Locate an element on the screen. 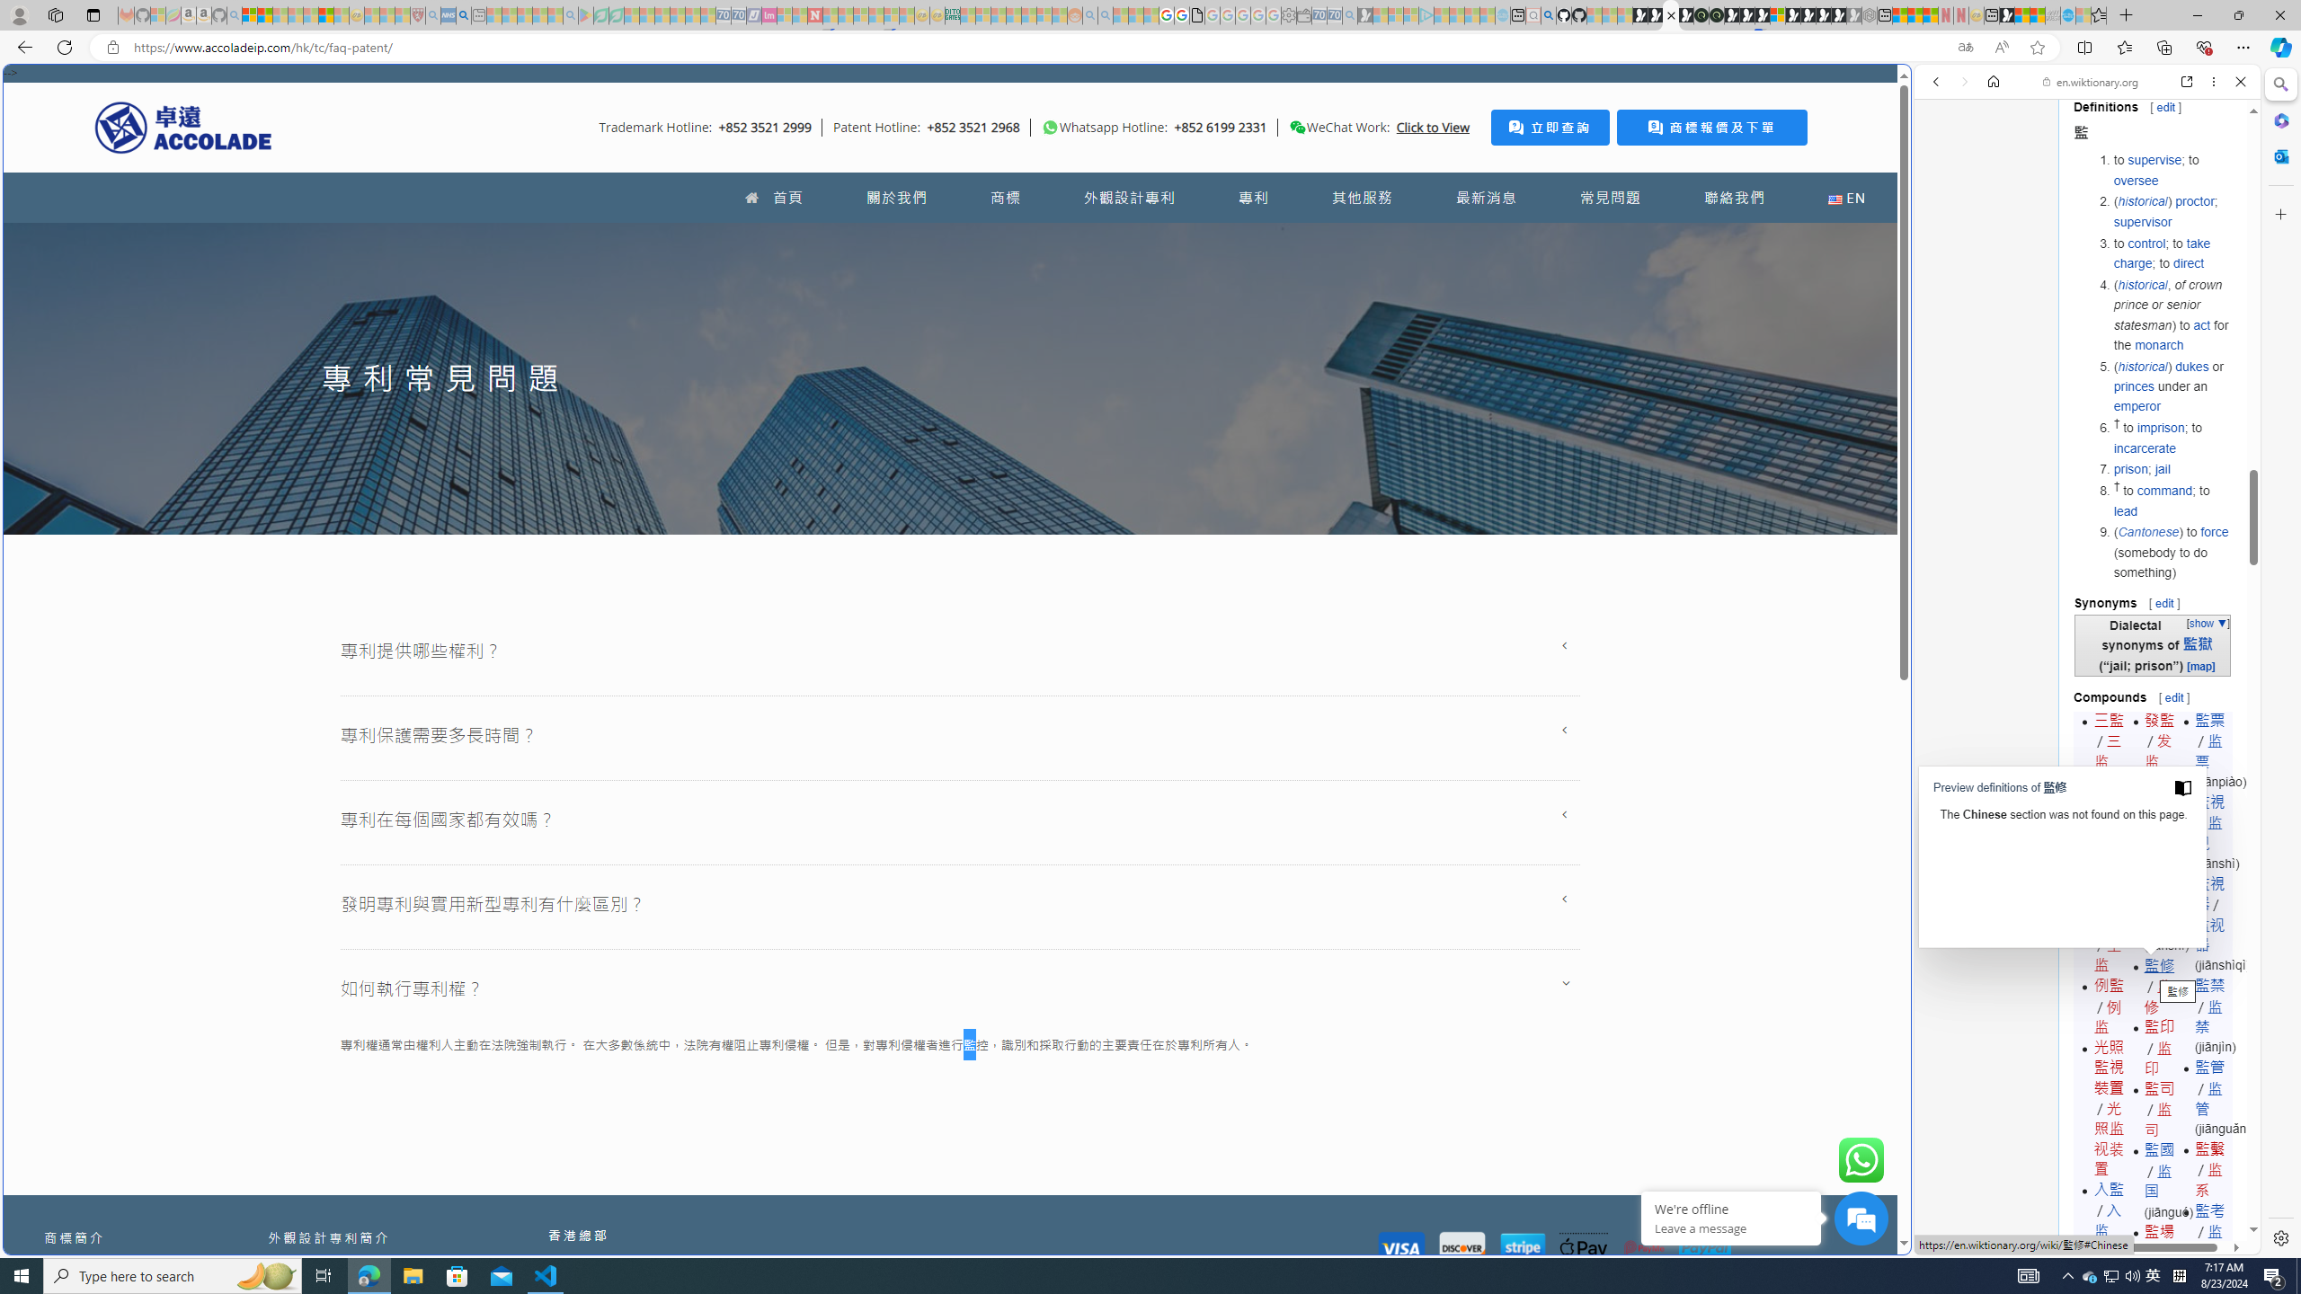  Settings - Sleeping is located at coordinates (1289, 15).